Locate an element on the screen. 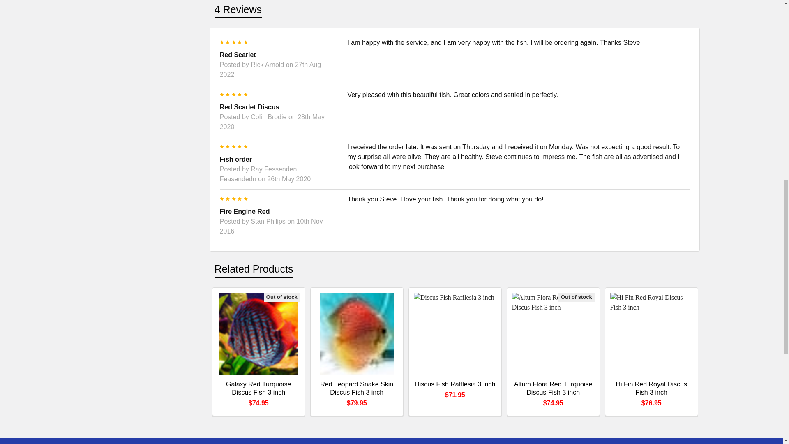 The height and width of the screenshot is (444, 789). Red Leopard Snake Skin Discus Fish  3 inch is located at coordinates (357, 334).